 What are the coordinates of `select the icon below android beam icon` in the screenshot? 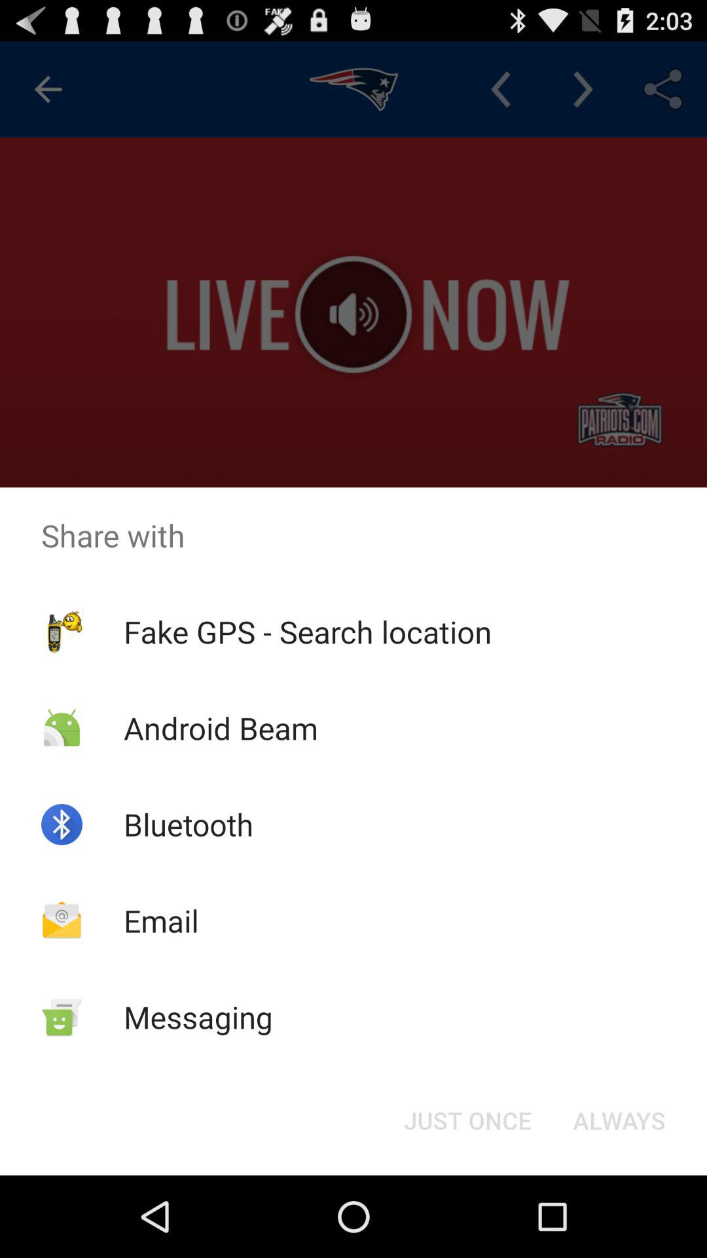 It's located at (188, 824).